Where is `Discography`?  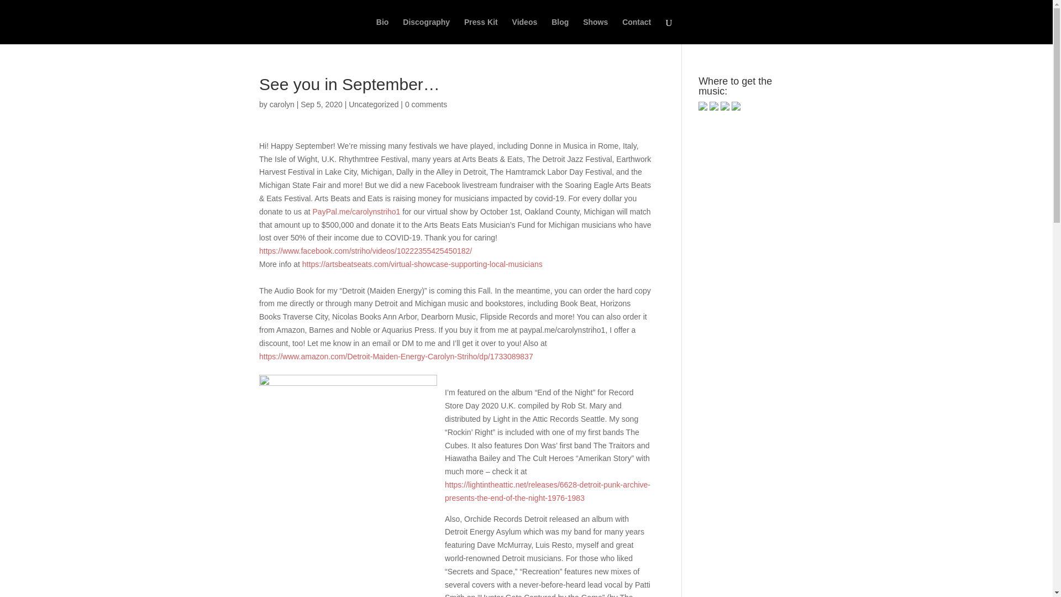 Discography is located at coordinates (427, 31).